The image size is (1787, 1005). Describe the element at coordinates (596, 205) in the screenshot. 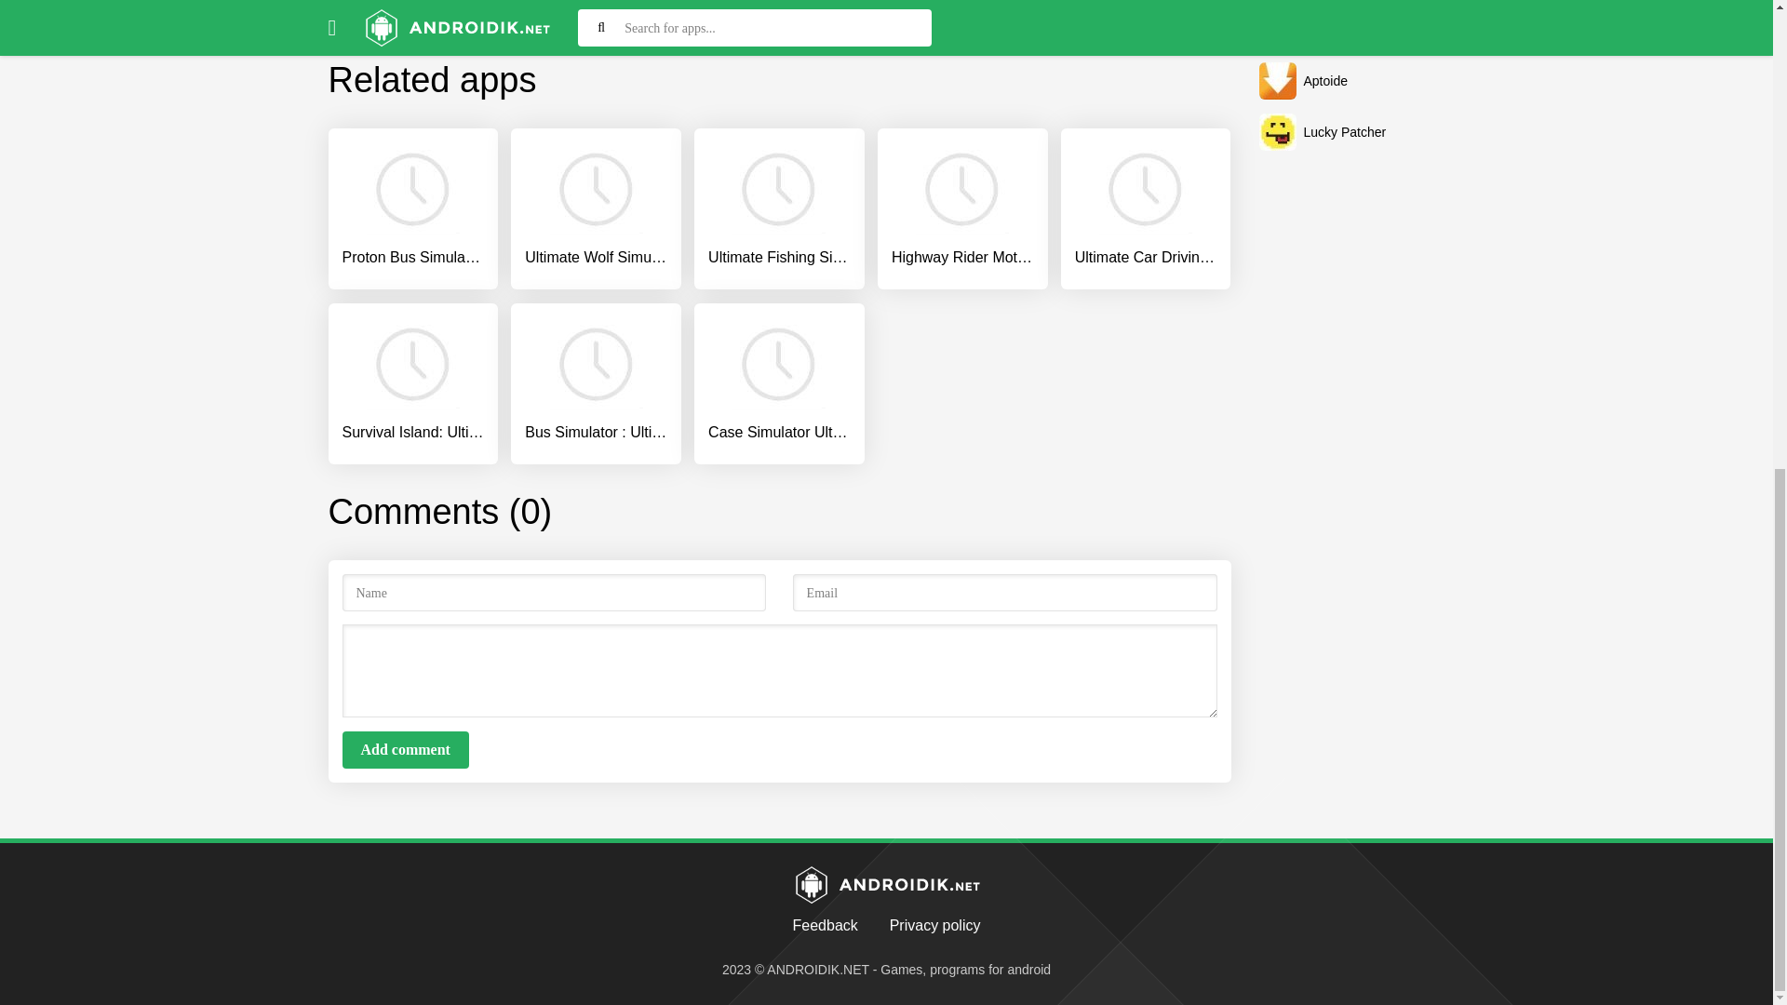

I see `Ultimate Wolf Simulator 2` at that location.